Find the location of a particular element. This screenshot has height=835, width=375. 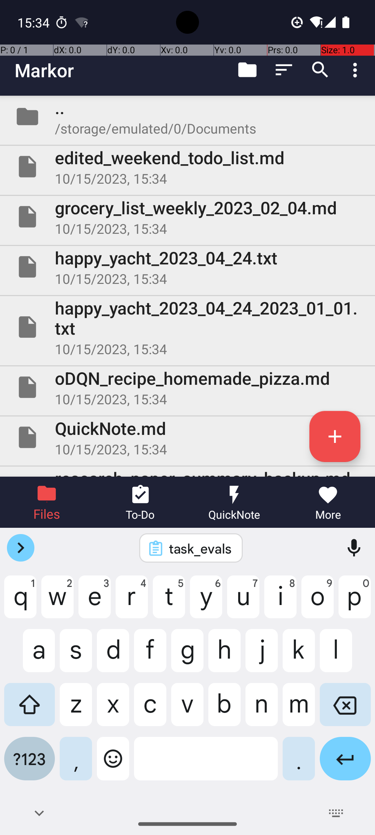

File QuickNote.md  is located at coordinates (187, 437).